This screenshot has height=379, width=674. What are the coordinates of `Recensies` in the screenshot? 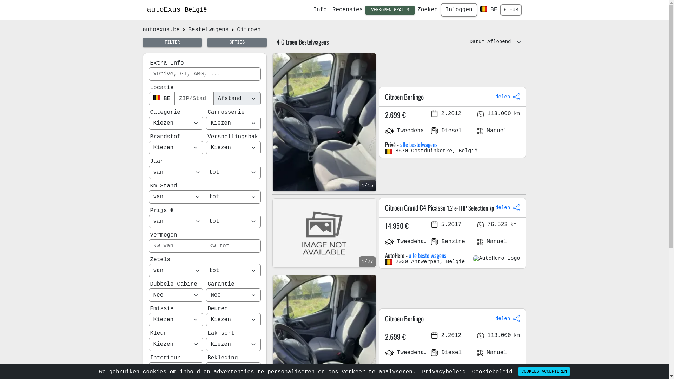 It's located at (348, 10).